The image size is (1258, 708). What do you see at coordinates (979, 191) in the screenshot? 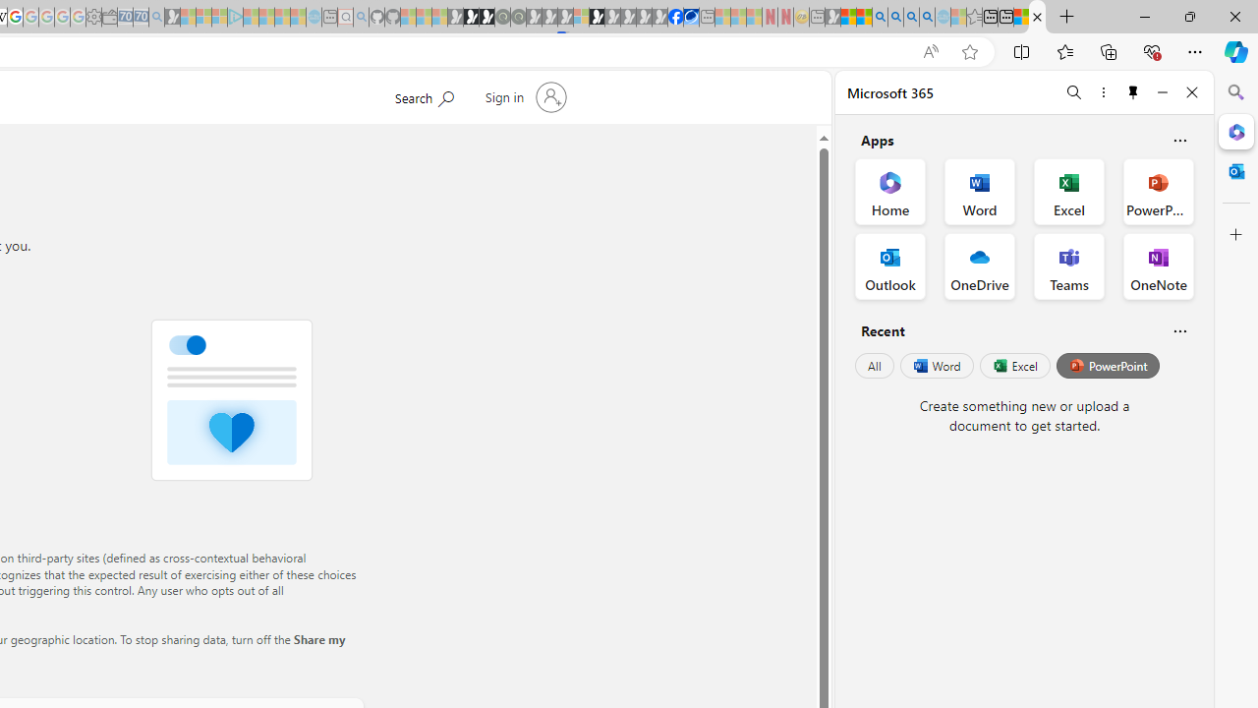
I see `Word Office App` at bounding box center [979, 191].